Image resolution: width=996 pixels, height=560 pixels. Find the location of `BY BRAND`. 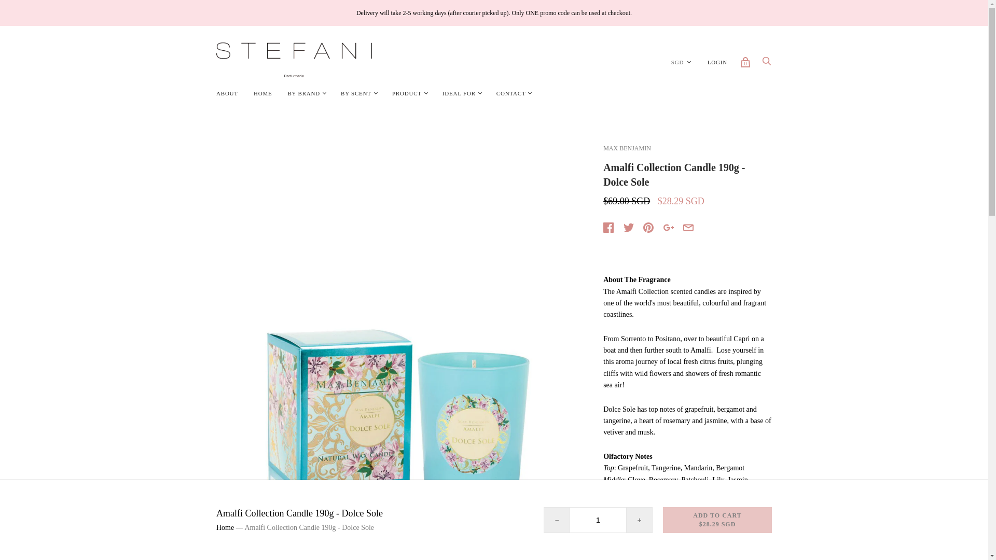

BY BRAND is located at coordinates (303, 93).